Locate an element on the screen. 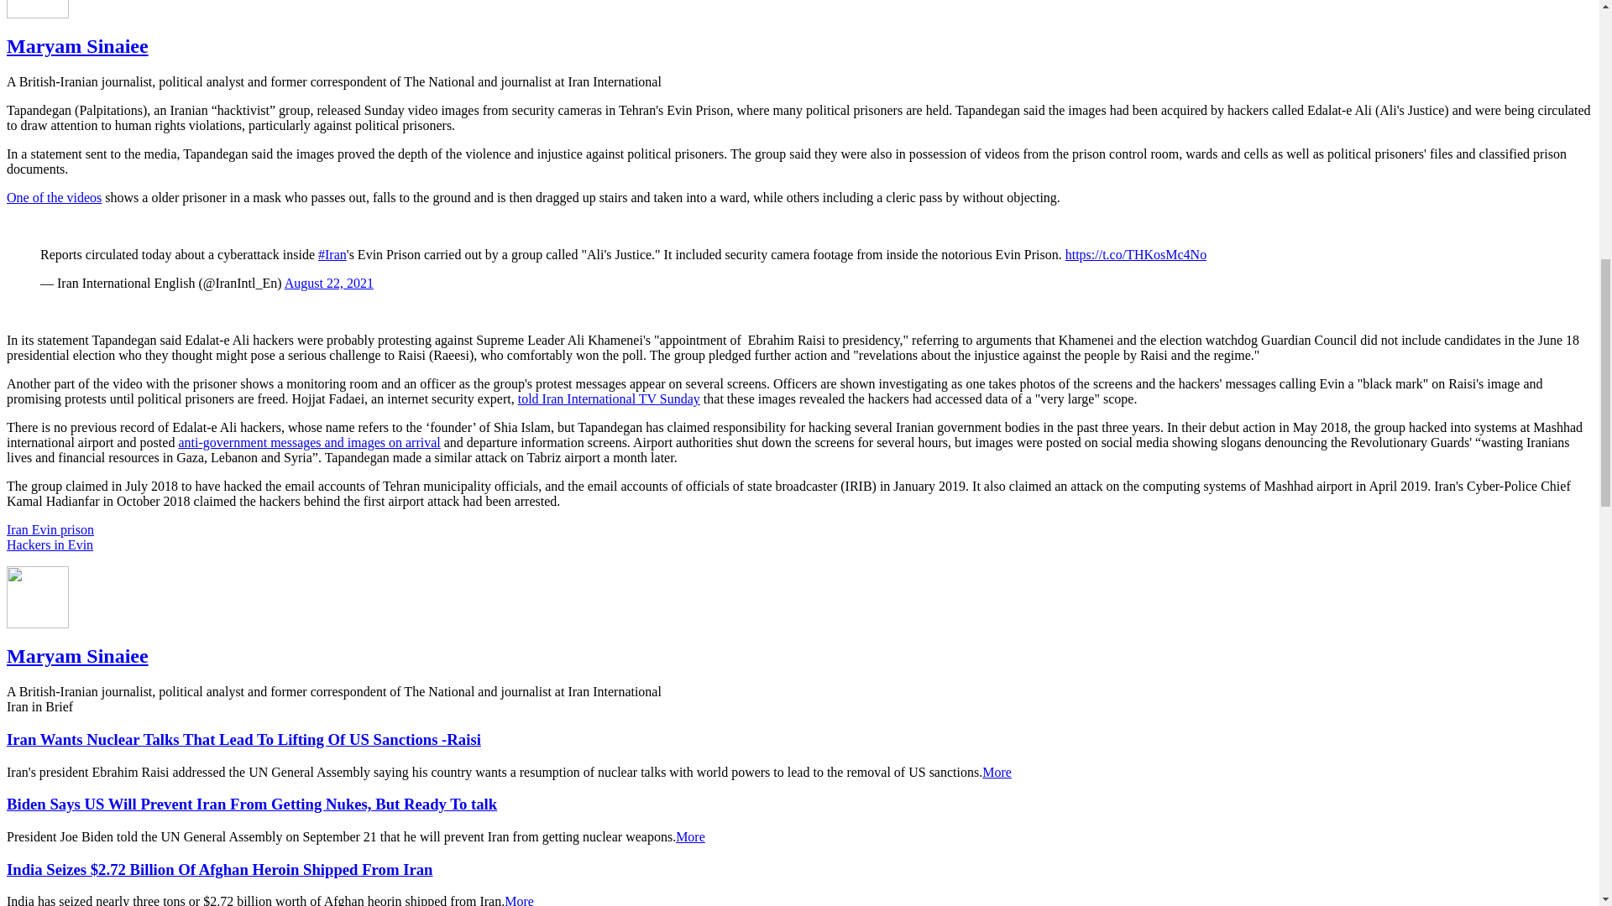  One of the videos is located at coordinates (54, 197).